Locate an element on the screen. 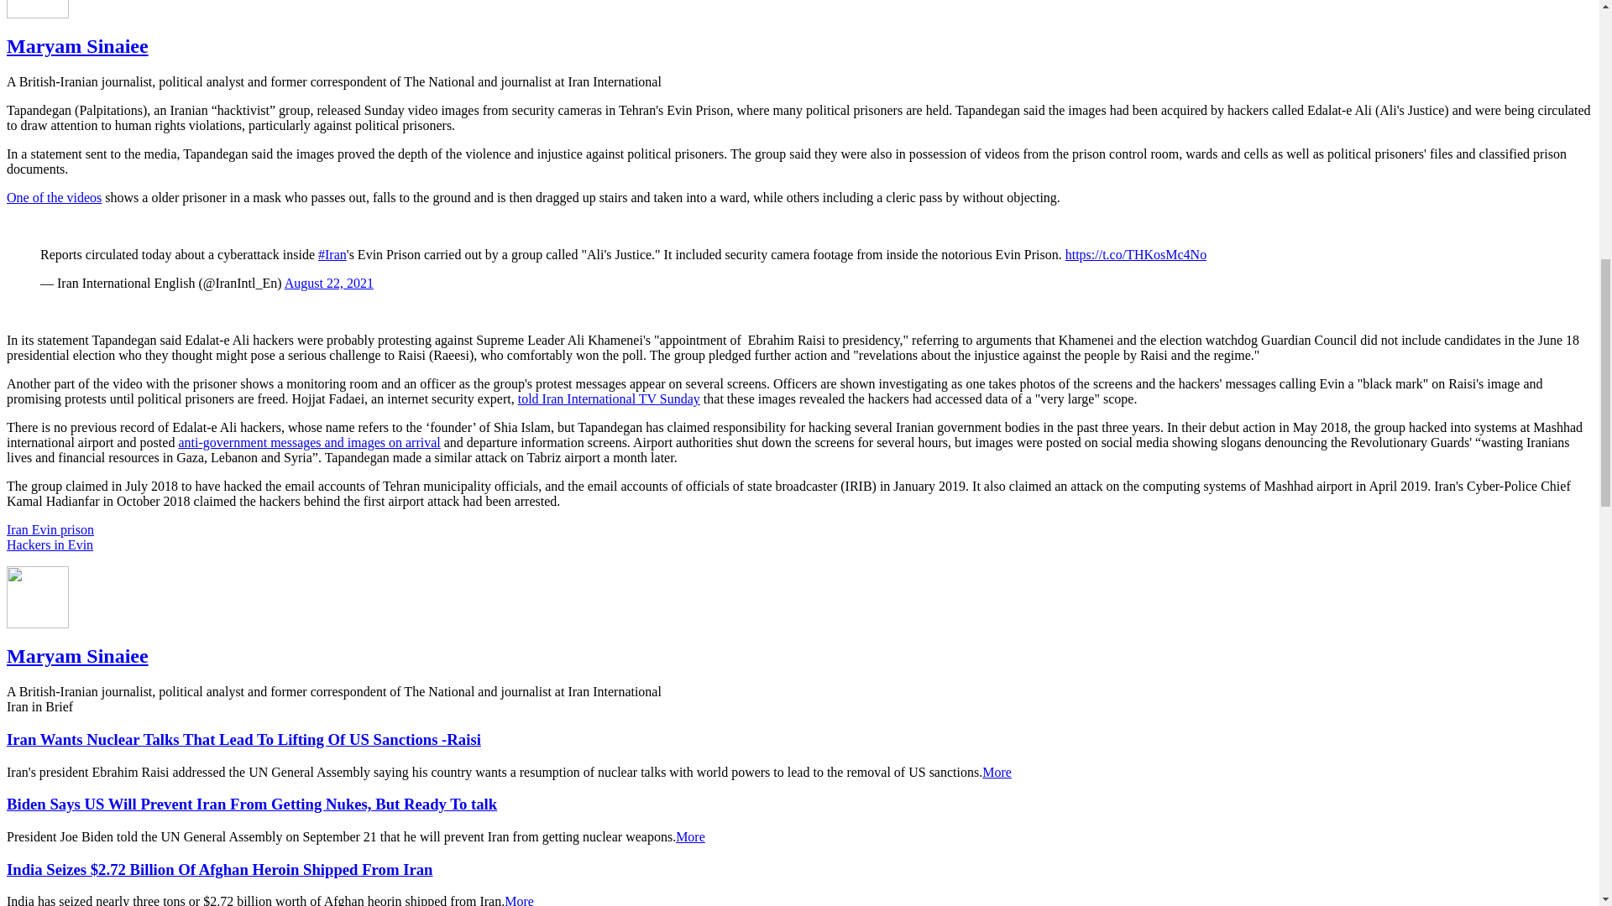  One of the videos is located at coordinates (54, 197).